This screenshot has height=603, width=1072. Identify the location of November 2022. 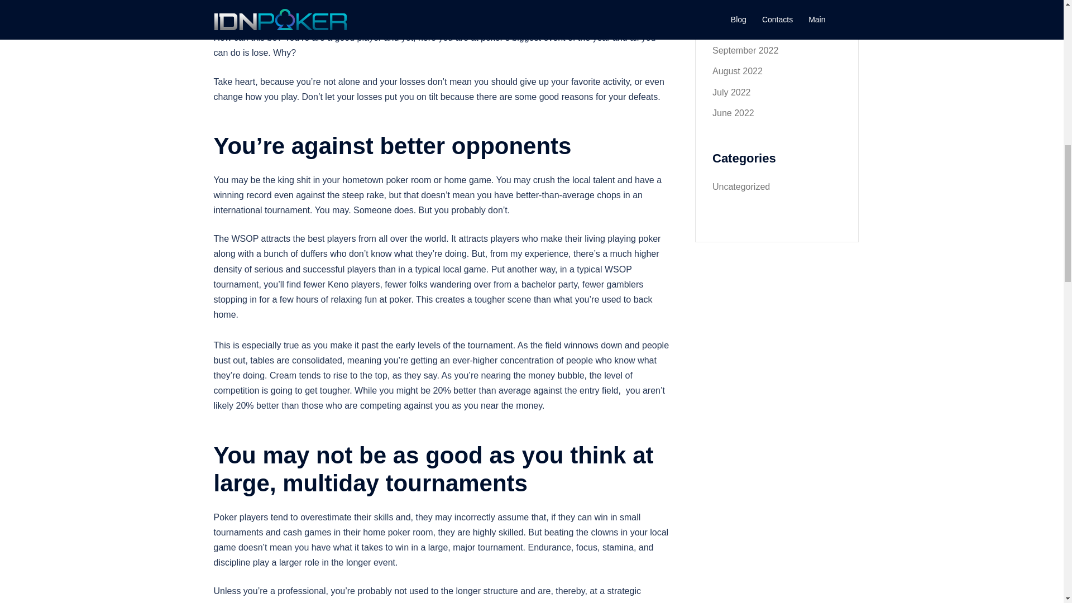
(744, 9).